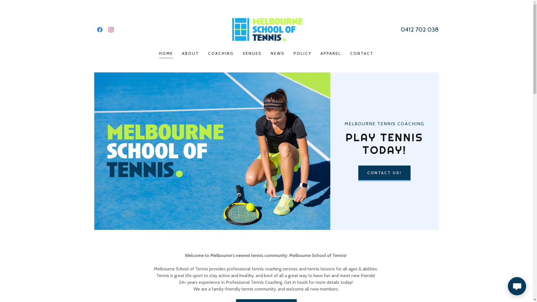  Describe the element at coordinates (166, 54) in the screenshot. I see `HOME` at that location.